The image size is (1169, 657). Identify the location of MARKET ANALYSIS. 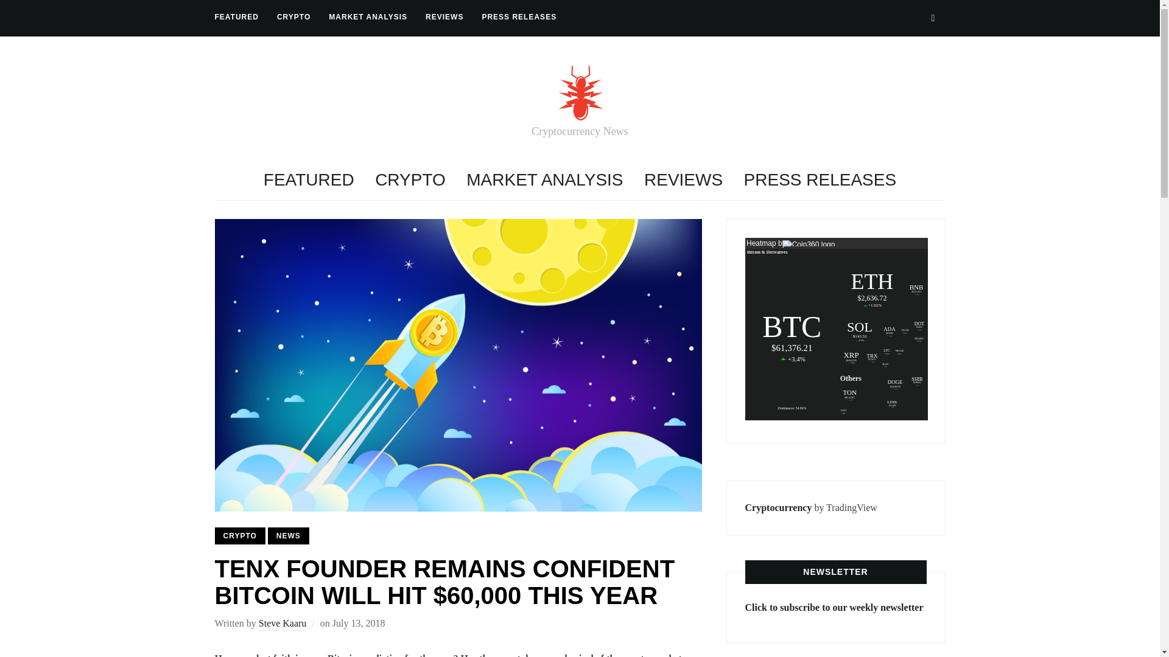
(368, 17).